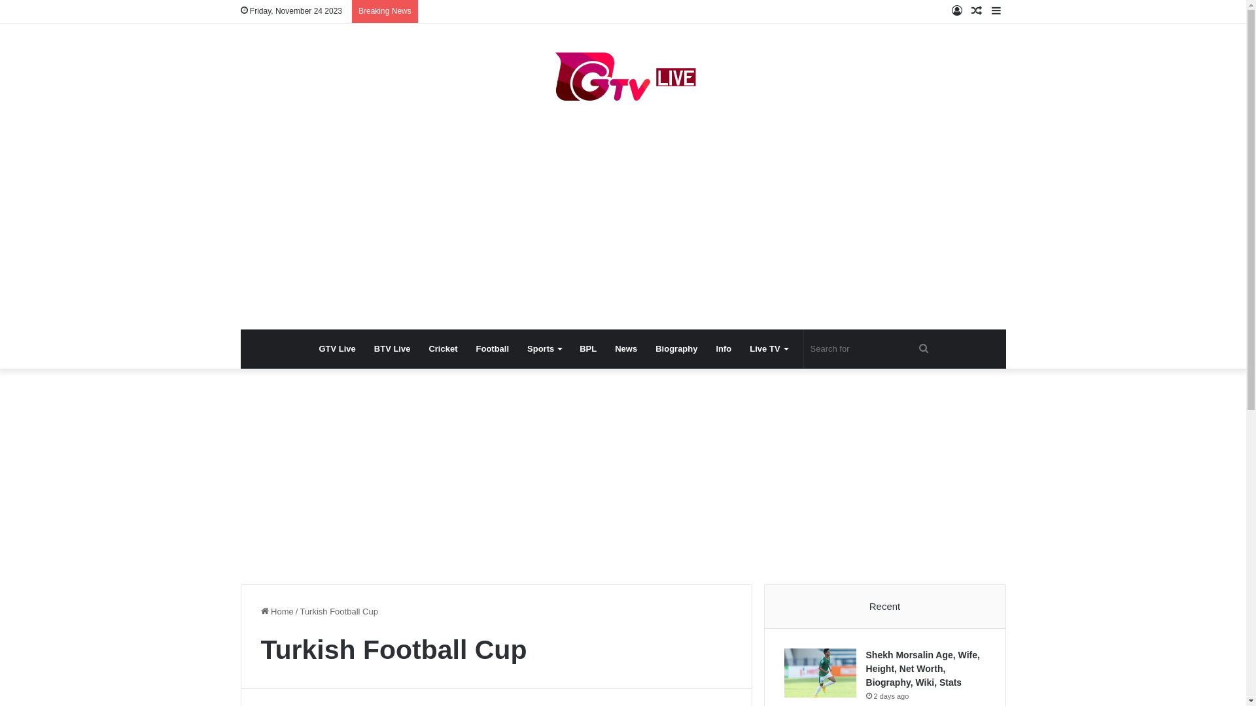  What do you see at coordinates (588, 349) in the screenshot?
I see `BPL` at bounding box center [588, 349].